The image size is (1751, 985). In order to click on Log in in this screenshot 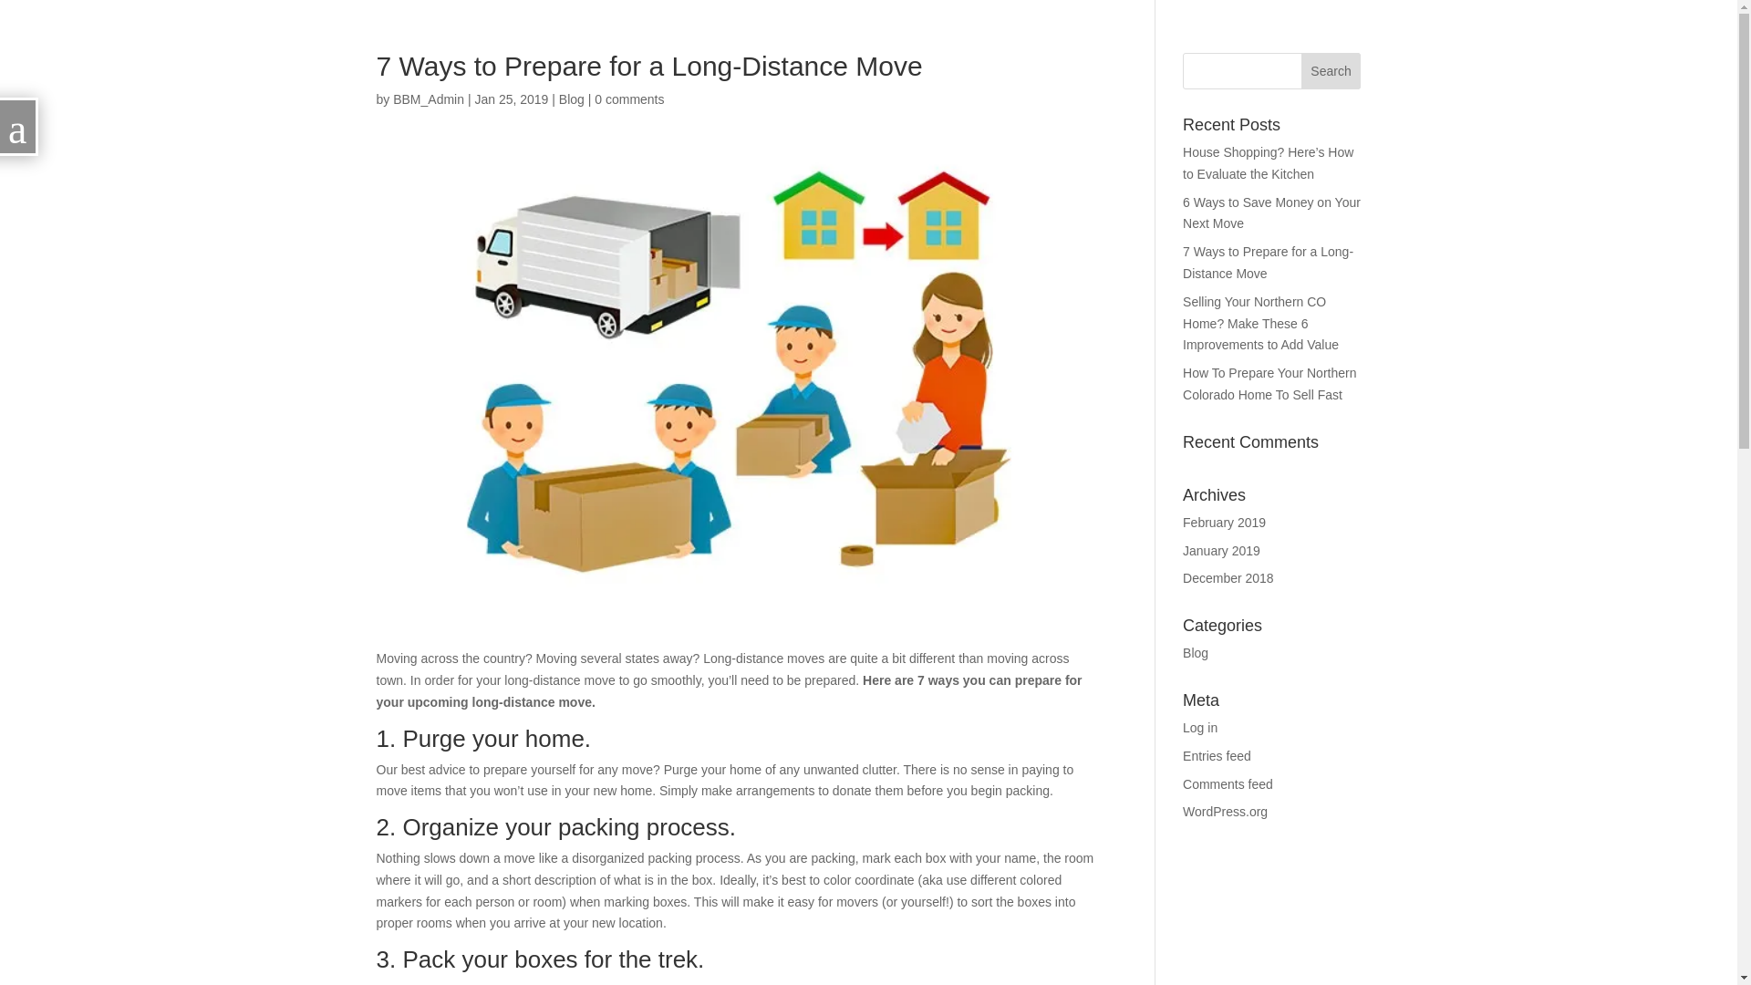, I will do `click(1200, 727)`.